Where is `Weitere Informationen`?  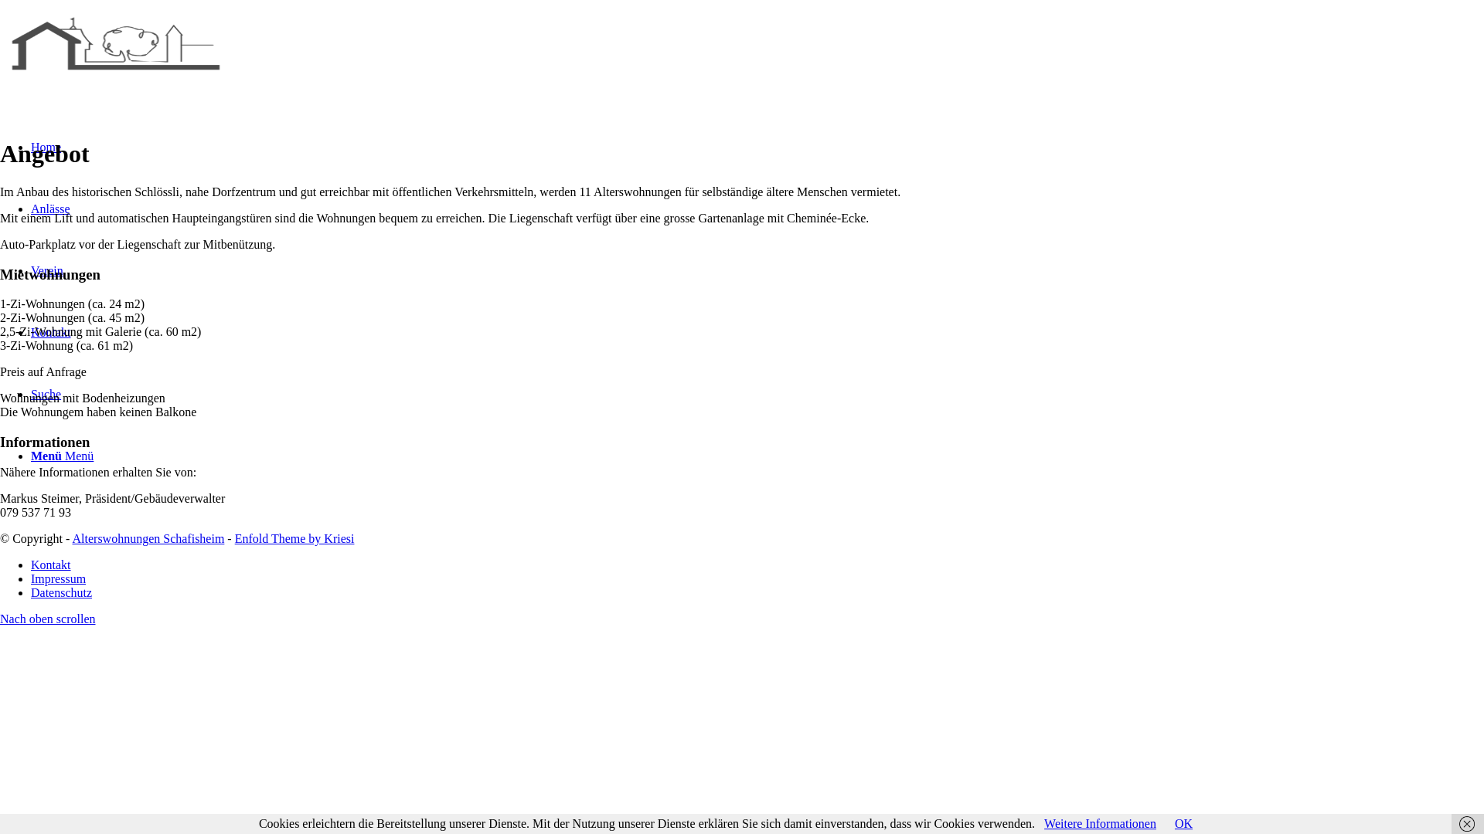
Weitere Informationen is located at coordinates (1101, 823).